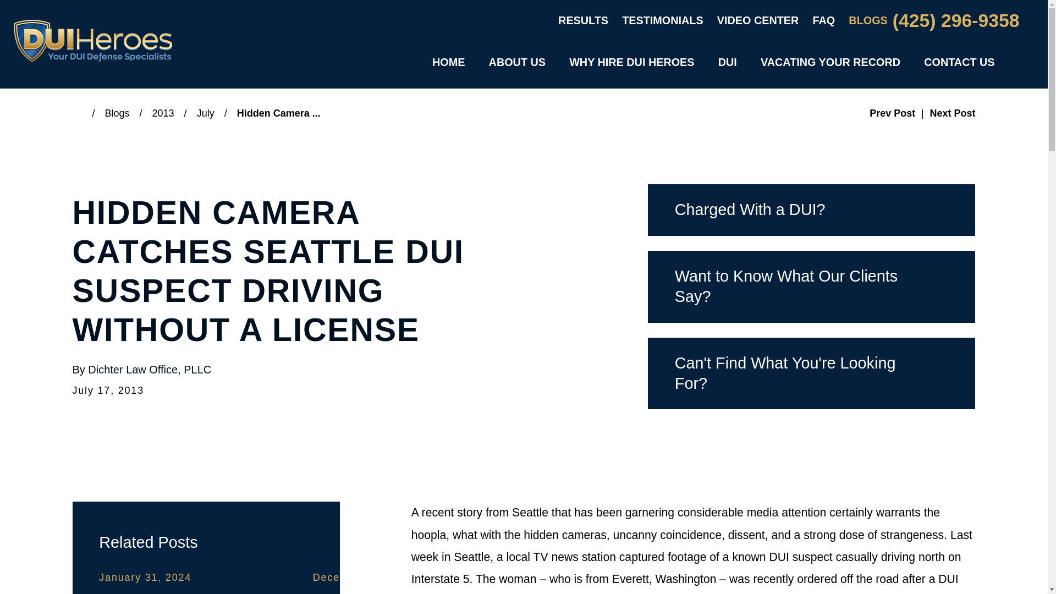  What do you see at coordinates (23, 570) in the screenshot?
I see `Open the accessibility options menu` at bounding box center [23, 570].